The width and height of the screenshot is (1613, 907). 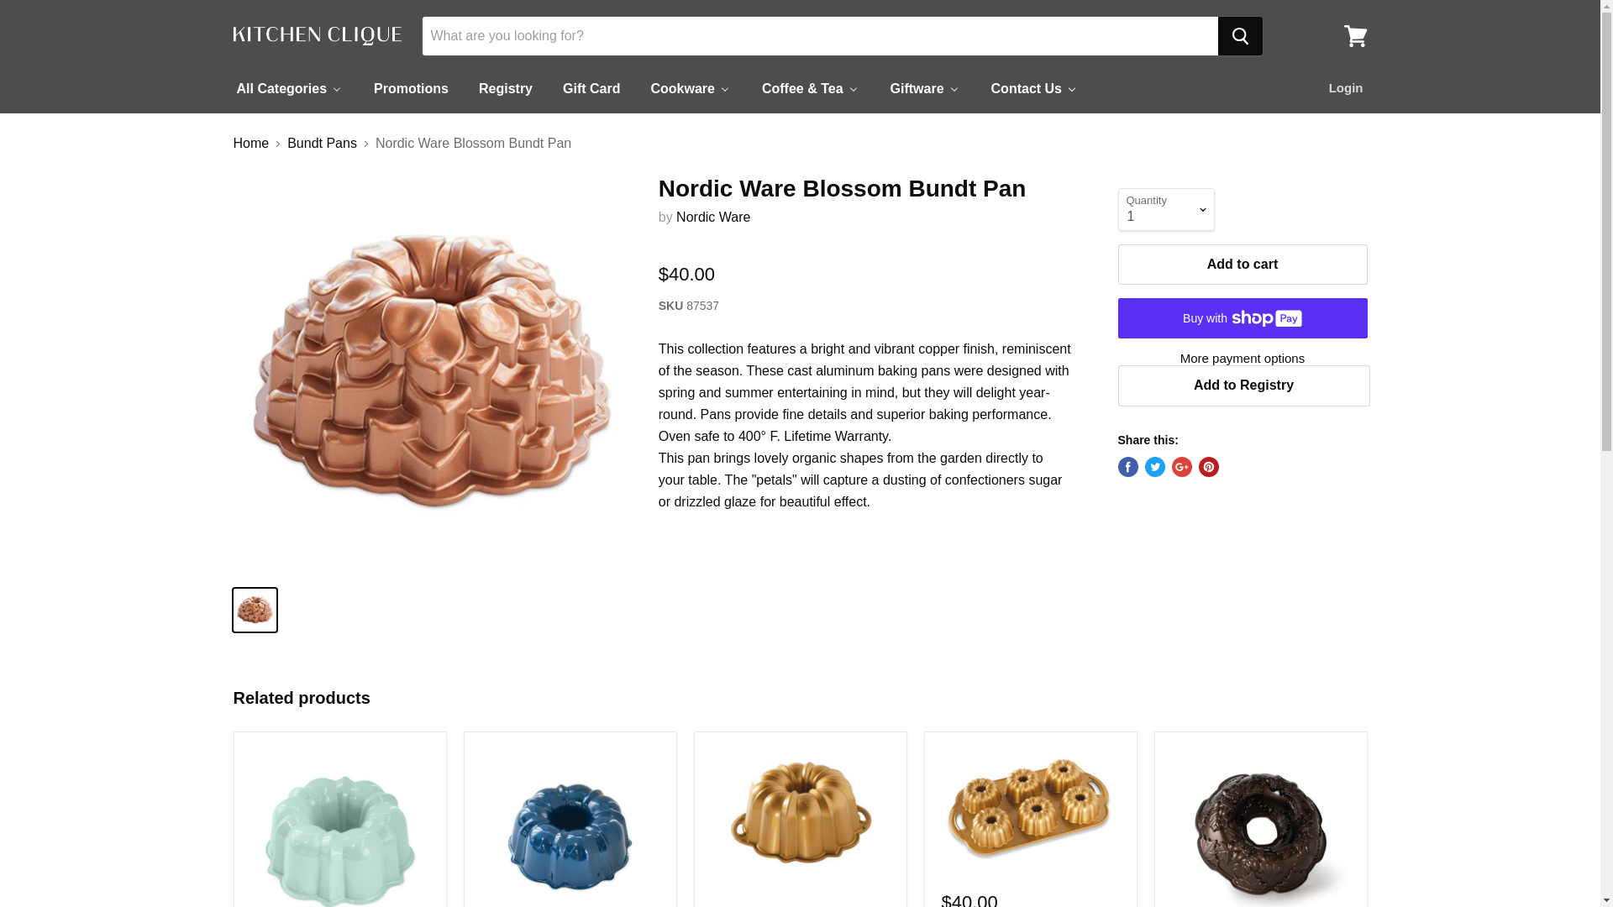 I want to click on Add to Registry, so click(x=1243, y=385).